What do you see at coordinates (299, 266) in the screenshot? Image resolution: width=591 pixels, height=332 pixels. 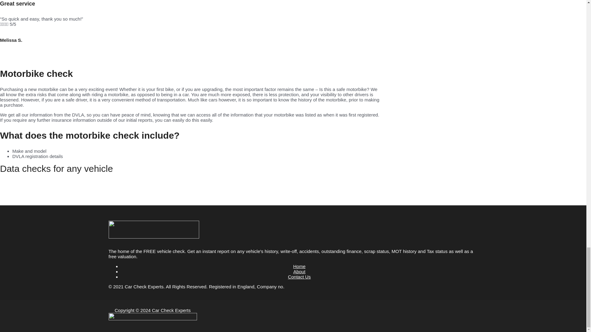 I see `Home` at bounding box center [299, 266].